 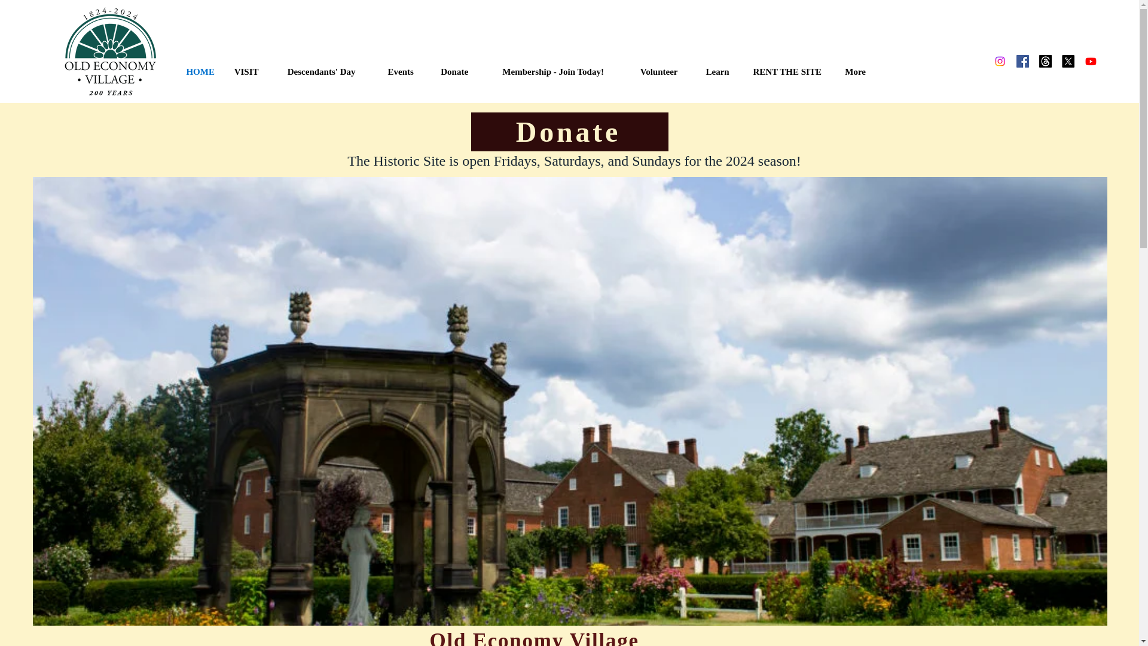 What do you see at coordinates (454, 71) in the screenshot?
I see `Donate` at bounding box center [454, 71].